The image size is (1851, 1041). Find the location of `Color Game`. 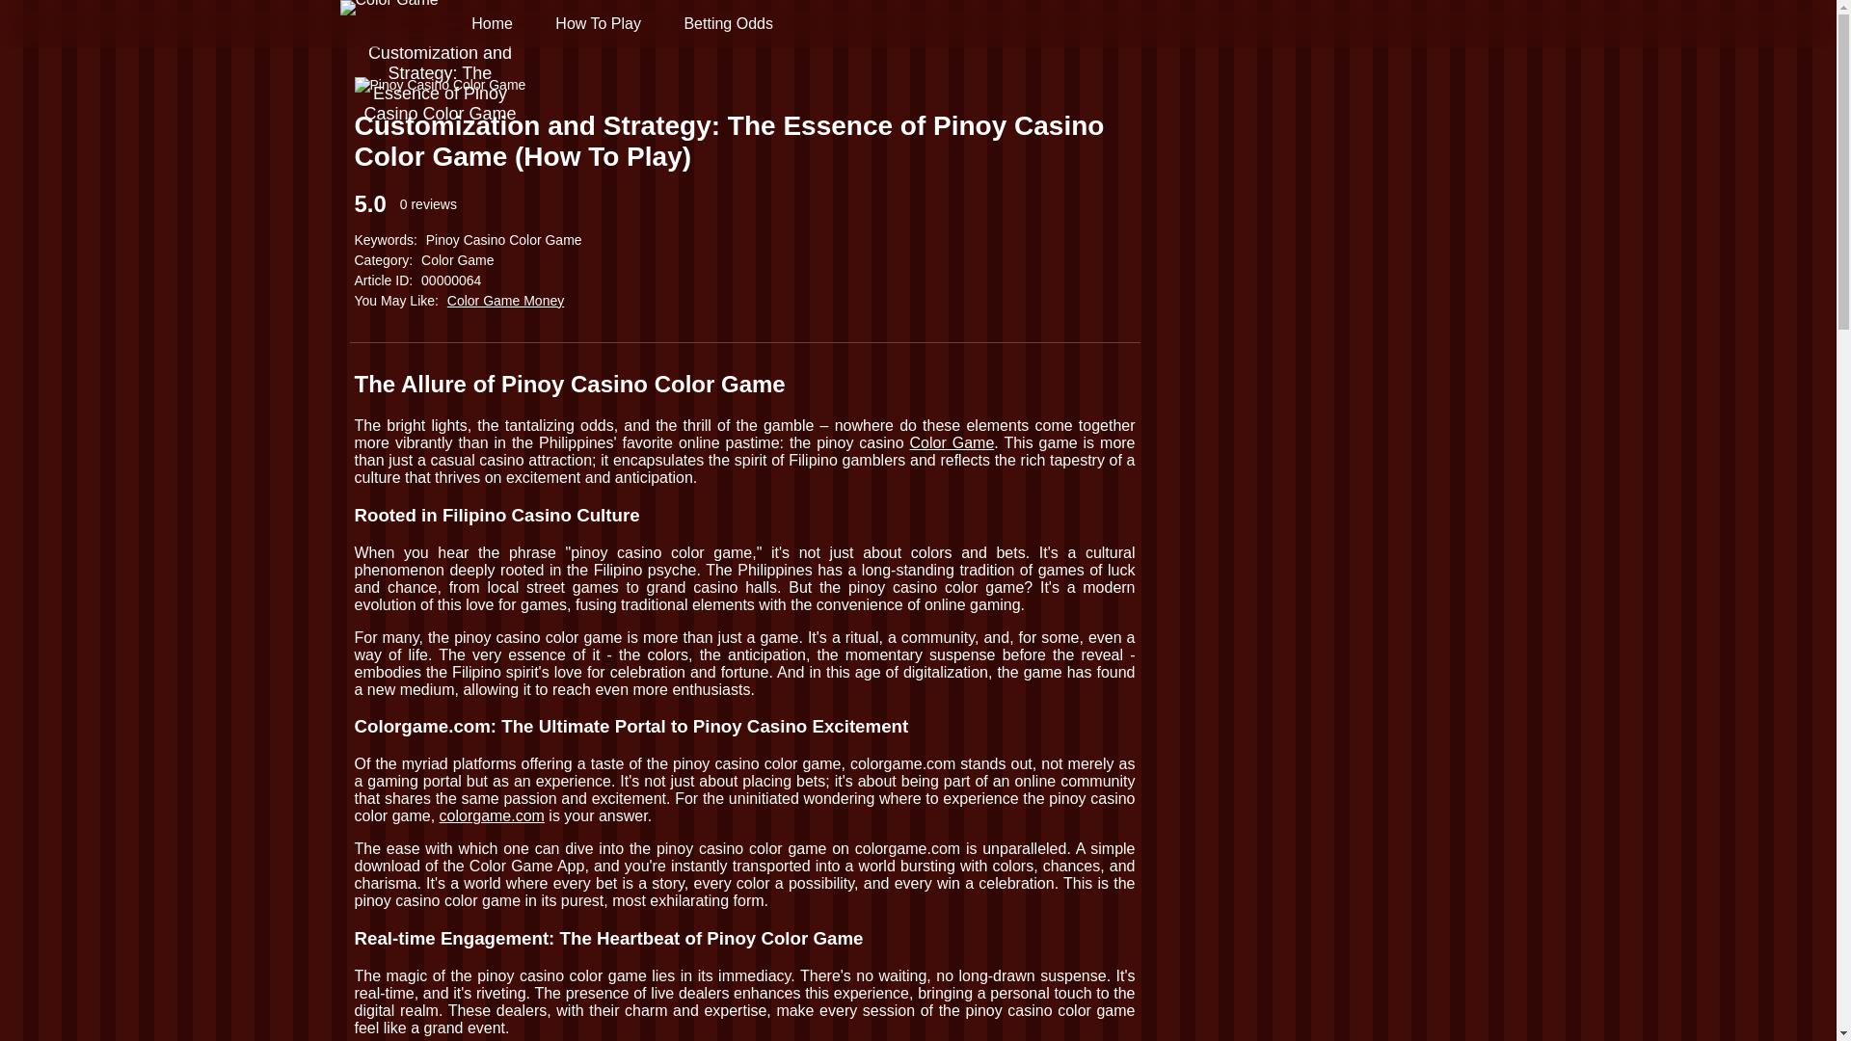

Color Game is located at coordinates (952, 442).